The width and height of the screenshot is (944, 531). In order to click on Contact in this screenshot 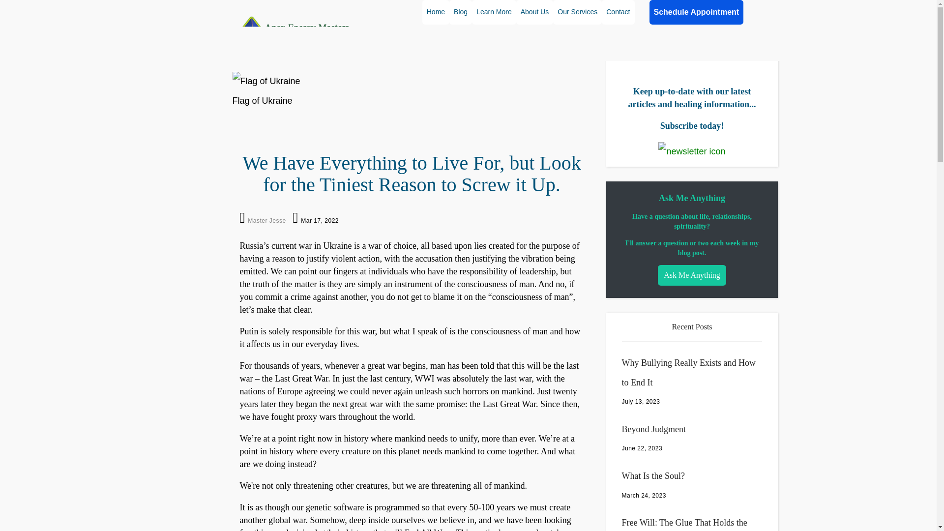, I will do `click(618, 12)`.